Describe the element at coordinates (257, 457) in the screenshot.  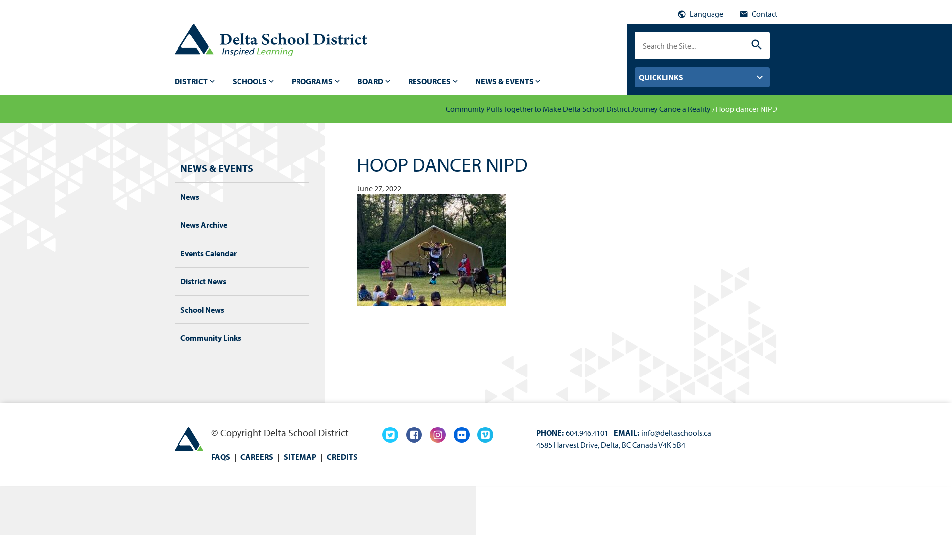
I see `CAREERS` at that location.